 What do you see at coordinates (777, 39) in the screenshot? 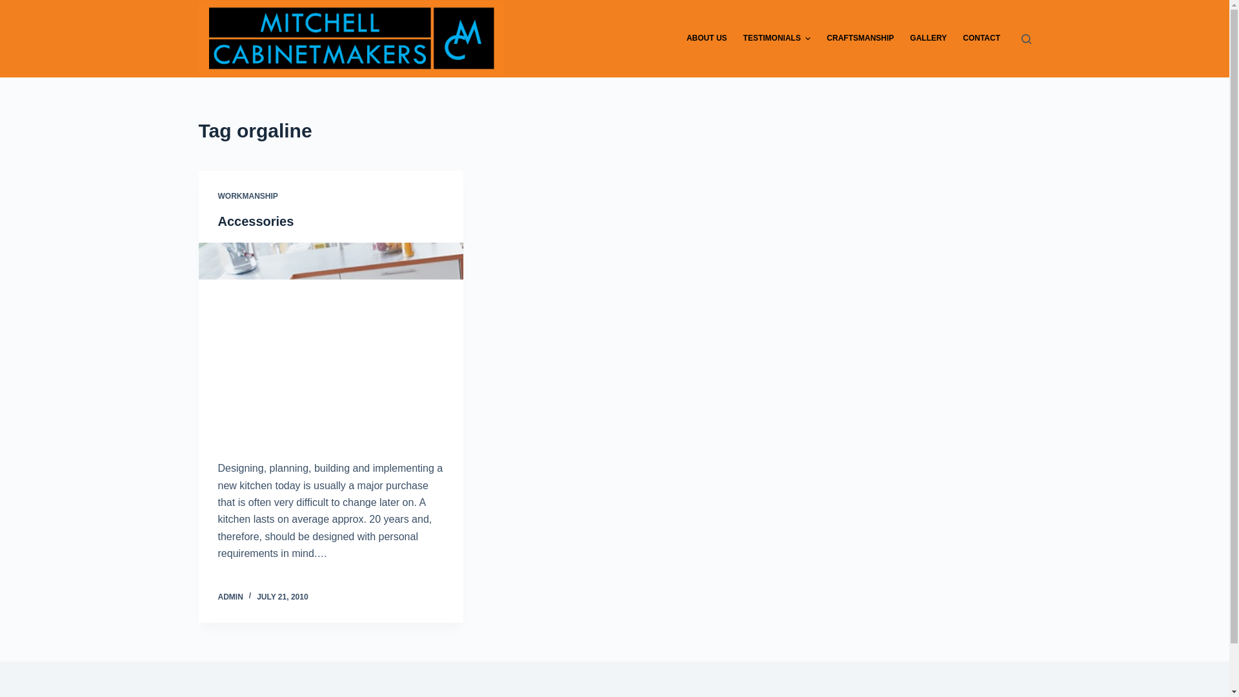
I see `TESTIMONIALS` at bounding box center [777, 39].